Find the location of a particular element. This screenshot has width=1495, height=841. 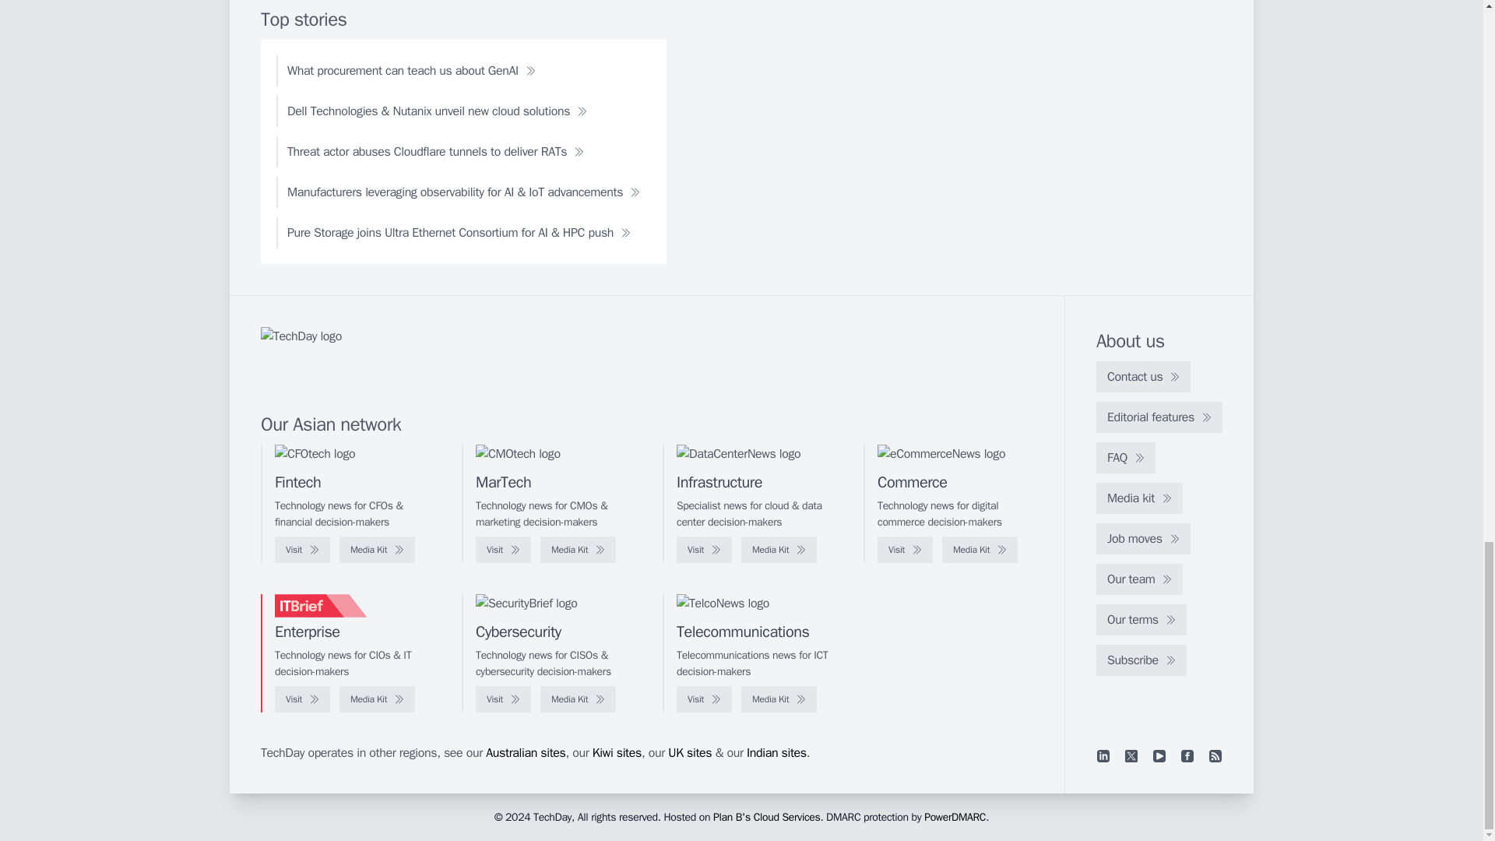

Visit is located at coordinates (905, 550).